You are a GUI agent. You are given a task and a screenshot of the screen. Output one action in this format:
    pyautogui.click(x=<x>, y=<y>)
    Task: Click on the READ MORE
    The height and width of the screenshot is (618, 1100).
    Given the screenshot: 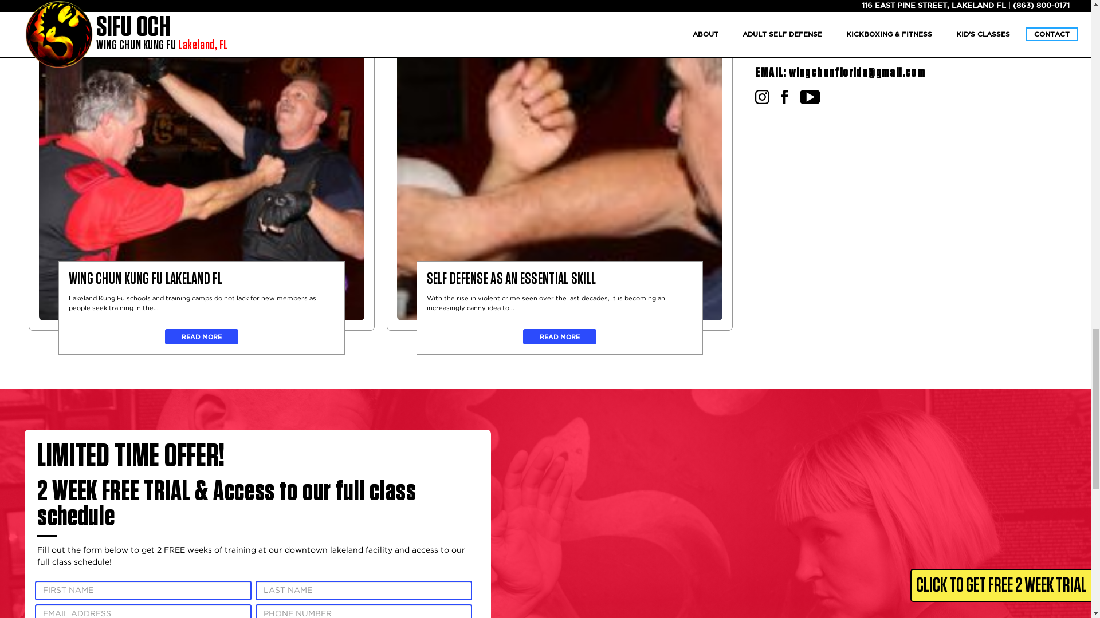 What is the action you would take?
    pyautogui.click(x=559, y=336)
    